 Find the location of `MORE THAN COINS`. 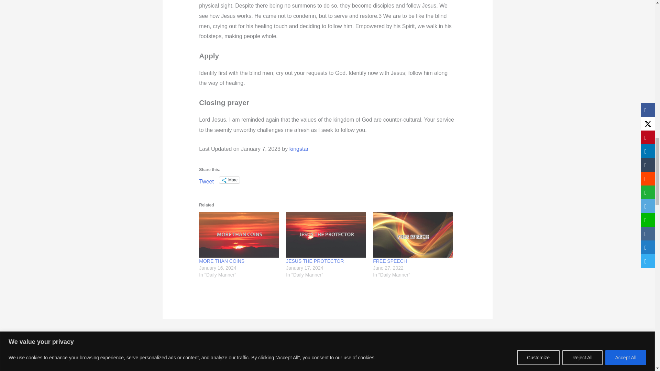

MORE THAN COINS is located at coordinates (221, 261).